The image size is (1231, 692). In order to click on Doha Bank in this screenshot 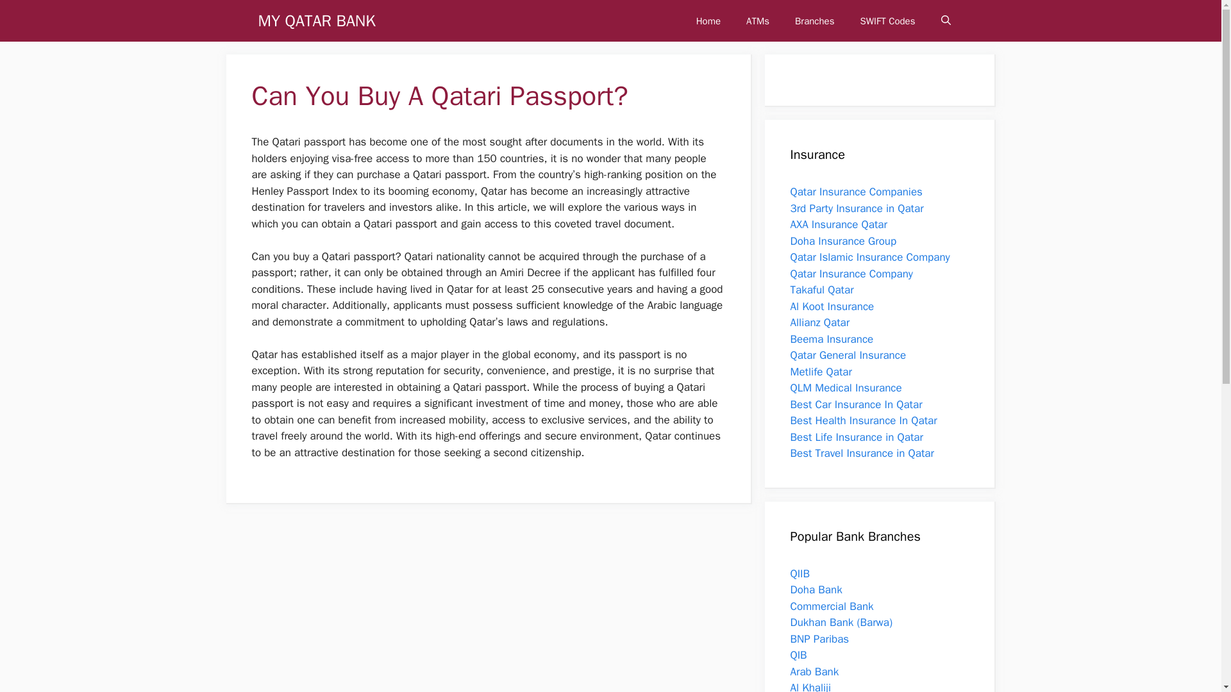, I will do `click(816, 589)`.